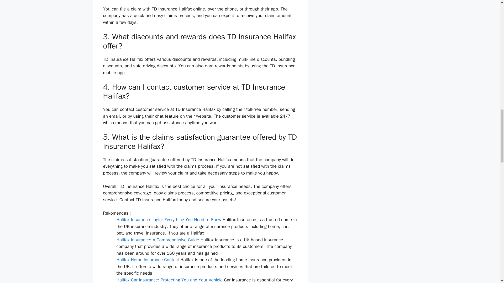 Image resolution: width=504 pixels, height=283 pixels. Describe the element at coordinates (169, 220) in the screenshot. I see `Halifax Insurance Login: Everything You Need to Know` at that location.